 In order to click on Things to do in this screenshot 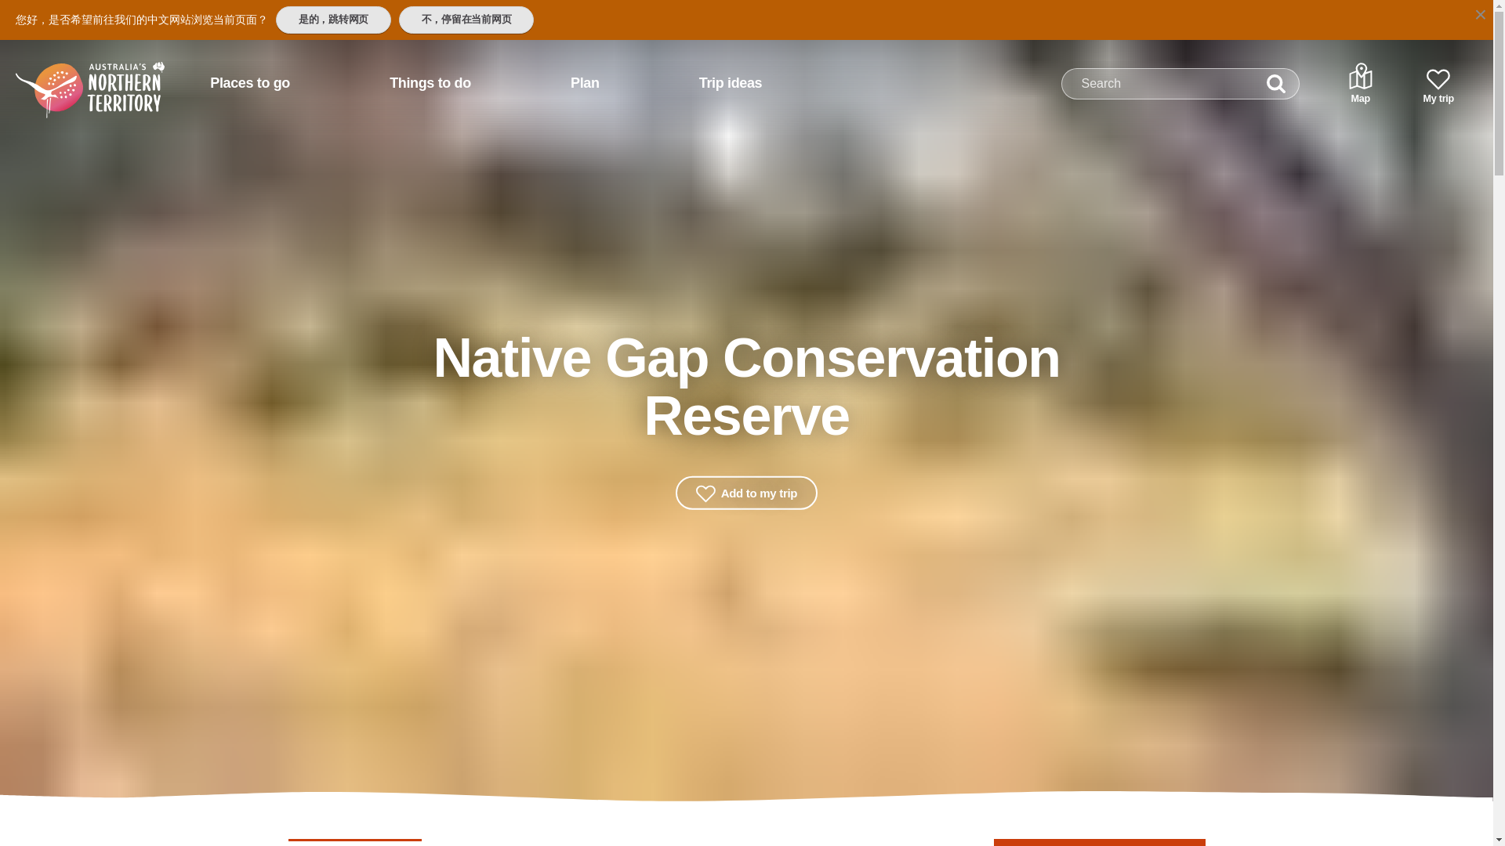, I will do `click(430, 83)`.